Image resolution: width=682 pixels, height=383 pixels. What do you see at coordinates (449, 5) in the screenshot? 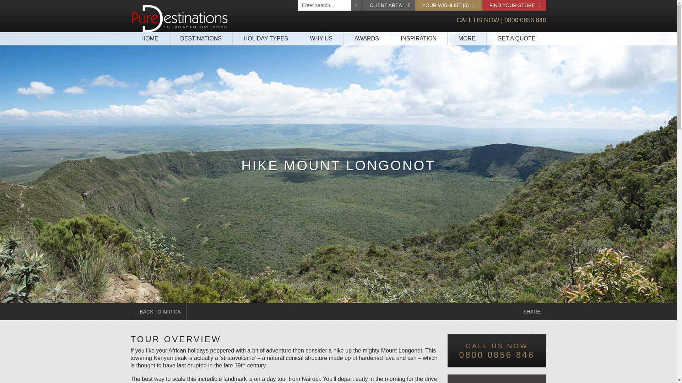
I see `Holiday Wishlist` at bounding box center [449, 5].